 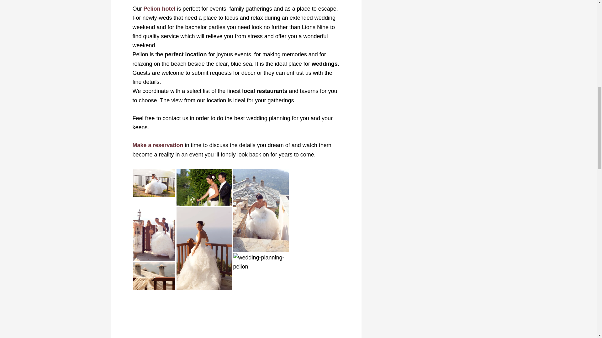 What do you see at coordinates (261, 262) in the screenshot?
I see `wedding-planning-pelion-2` at bounding box center [261, 262].